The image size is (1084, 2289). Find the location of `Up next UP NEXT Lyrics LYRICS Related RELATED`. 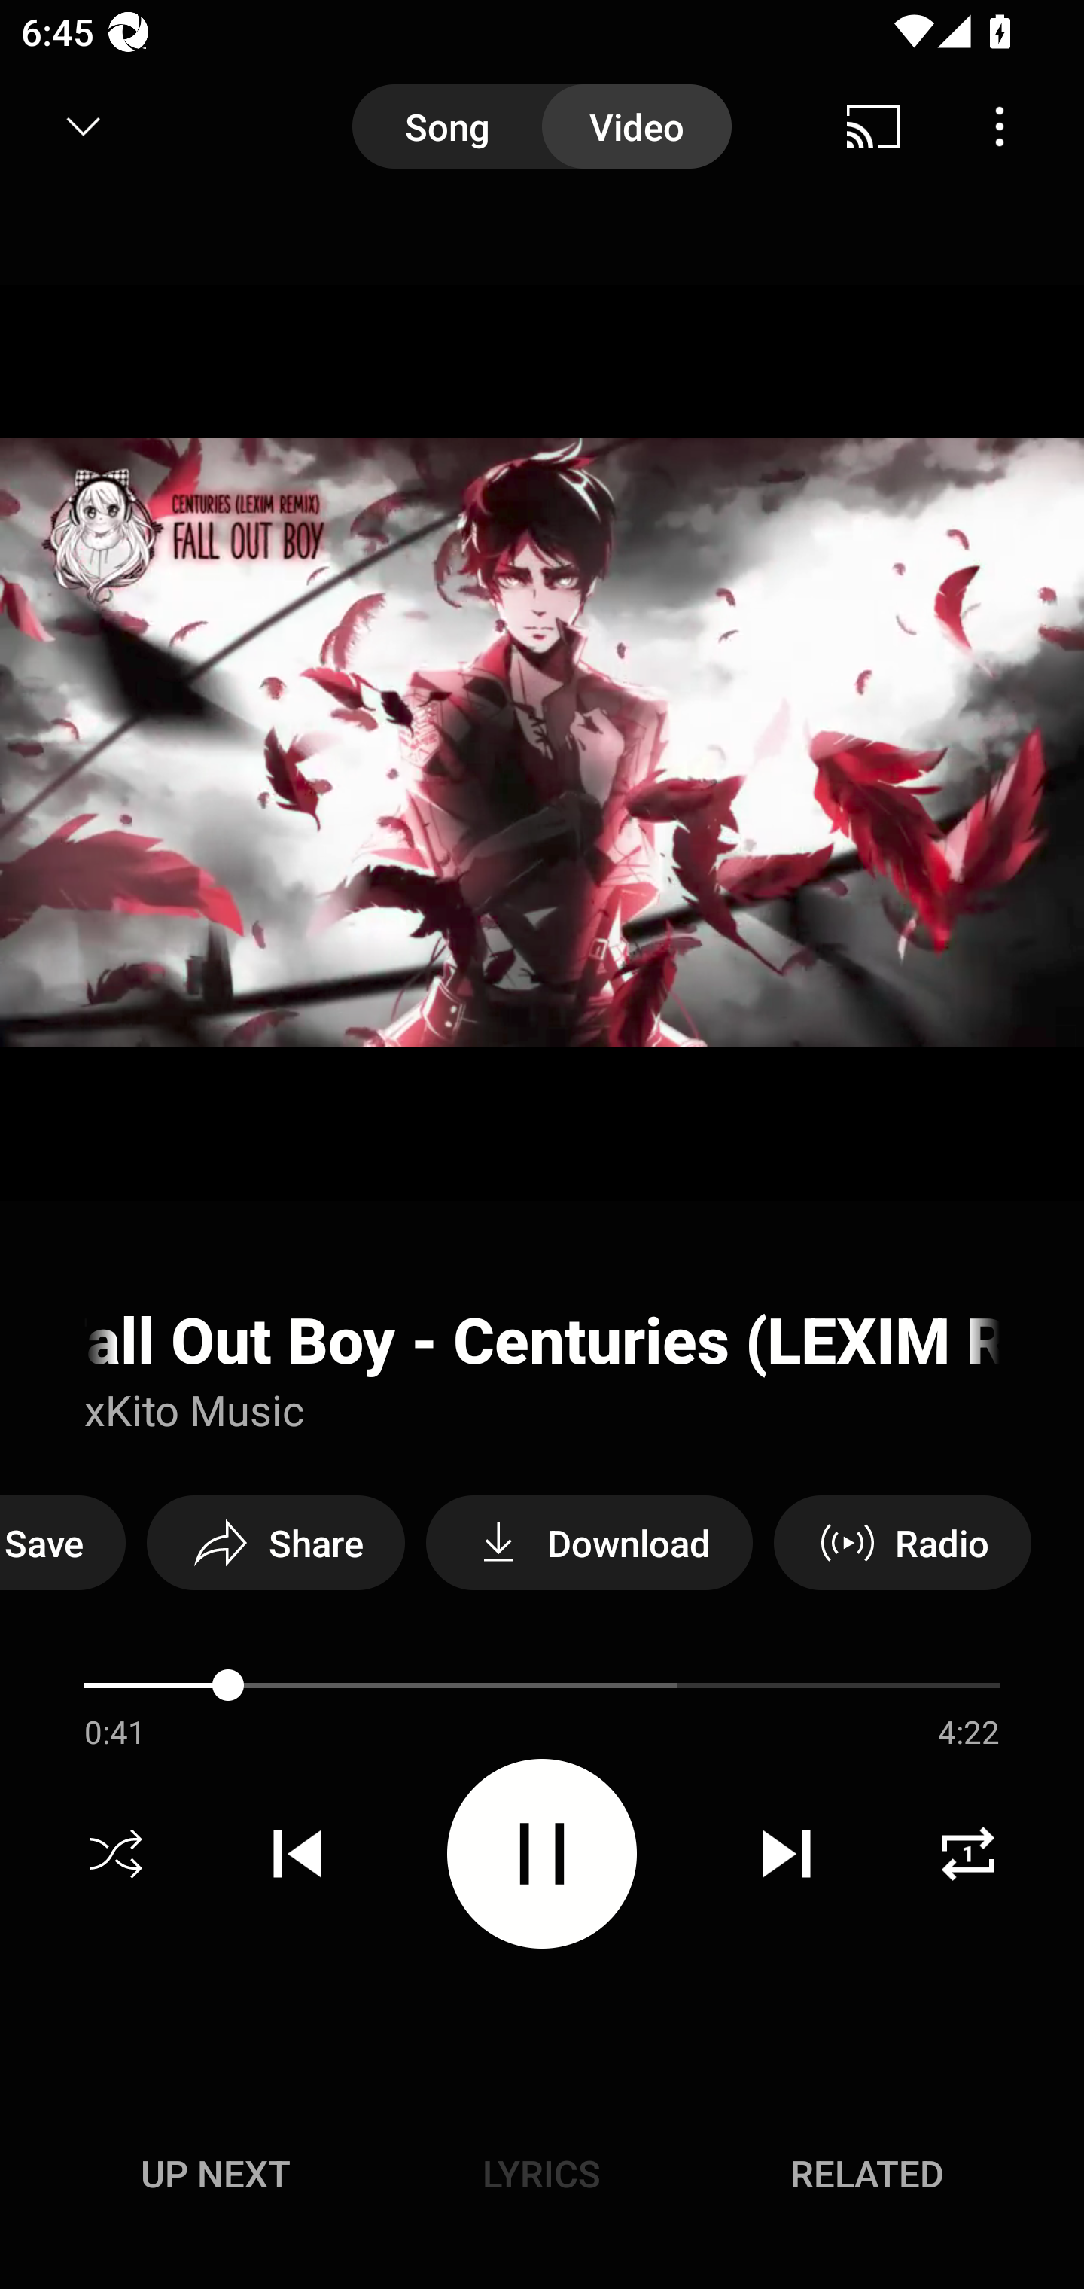

Up next UP NEXT Lyrics LYRICS Related RELATED is located at coordinates (542, 2178).